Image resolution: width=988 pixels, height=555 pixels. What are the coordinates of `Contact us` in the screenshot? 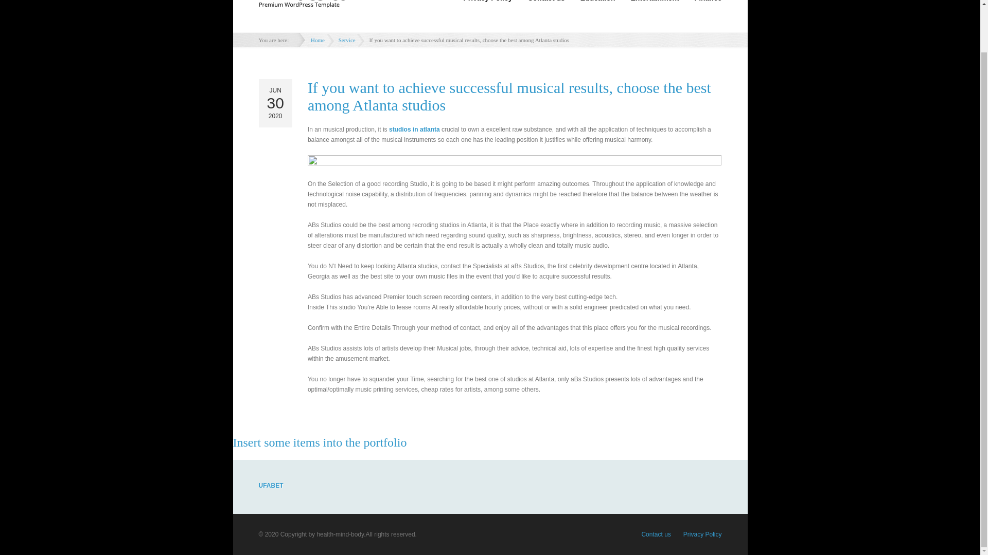 It's located at (545, 4).